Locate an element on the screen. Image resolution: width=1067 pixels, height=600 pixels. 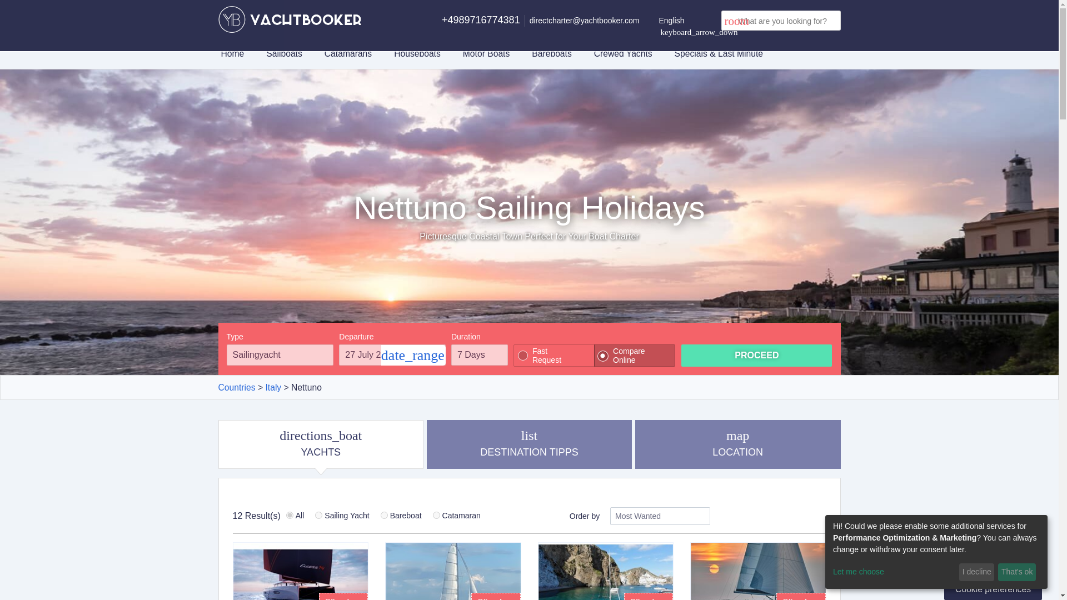
Sailboats is located at coordinates (283, 53).